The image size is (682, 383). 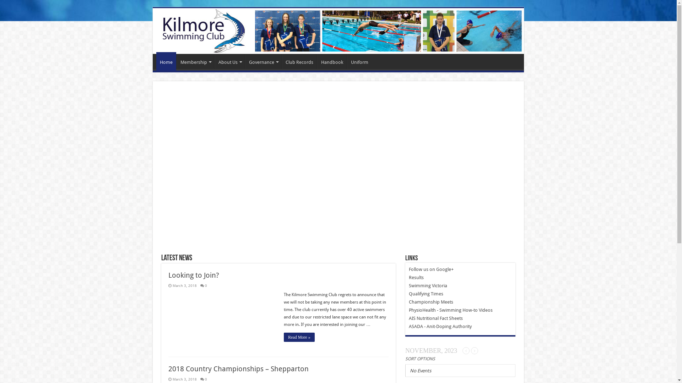 I want to click on Uniform, so click(x=359, y=61).